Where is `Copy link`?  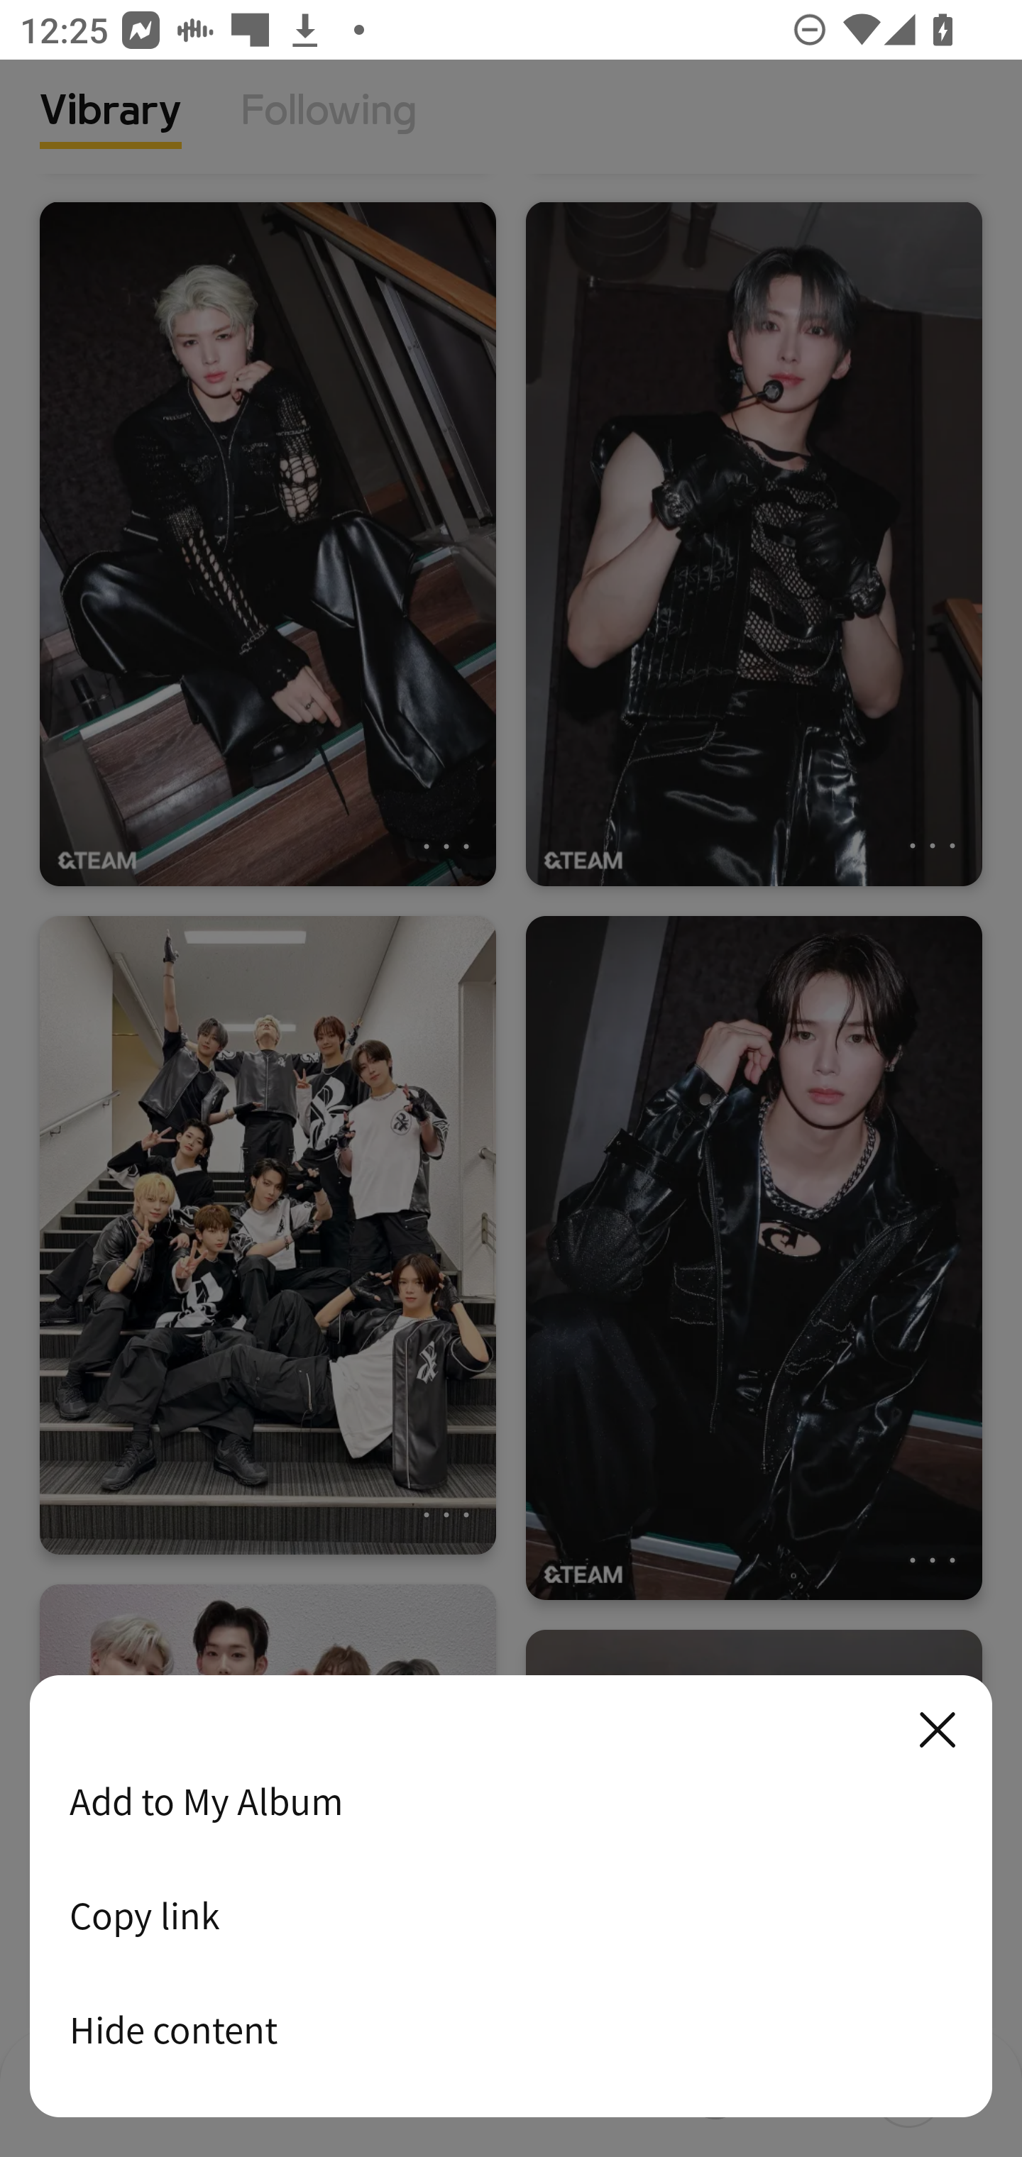 Copy link is located at coordinates (511, 1915).